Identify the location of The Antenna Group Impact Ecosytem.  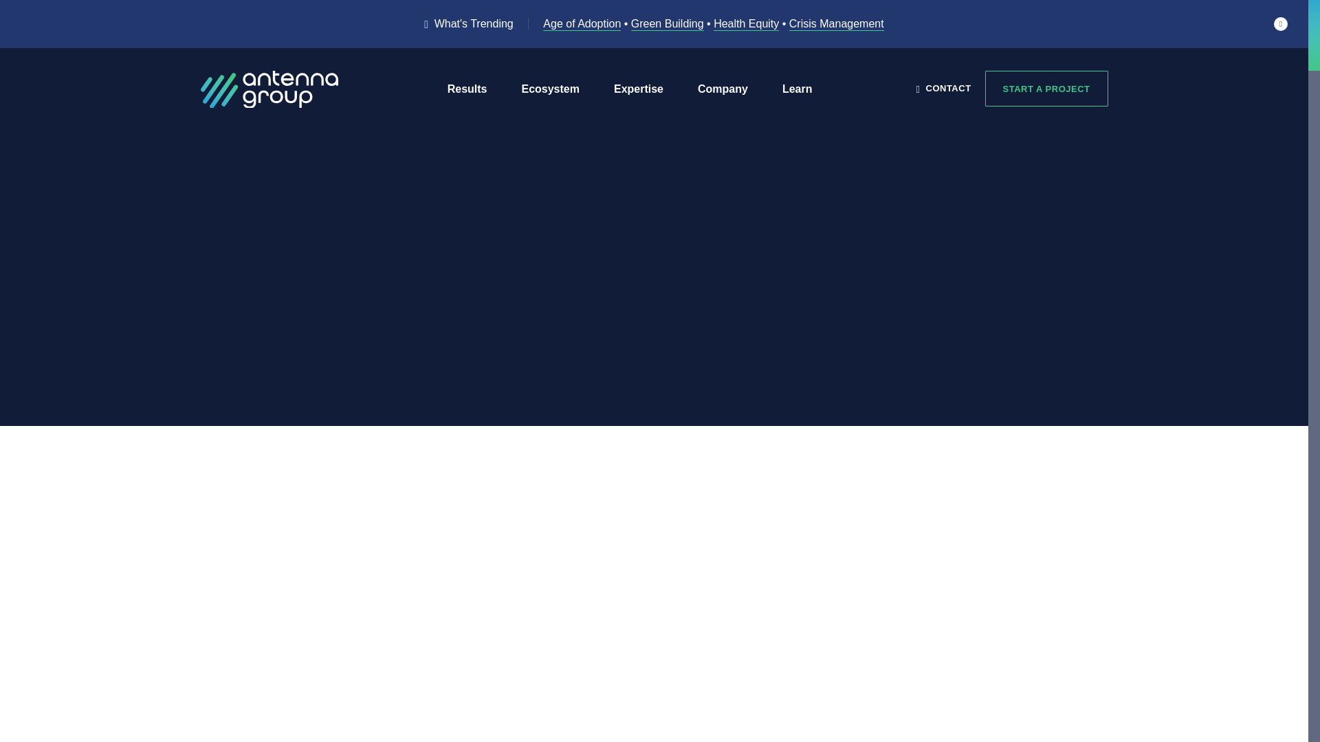
(550, 89).